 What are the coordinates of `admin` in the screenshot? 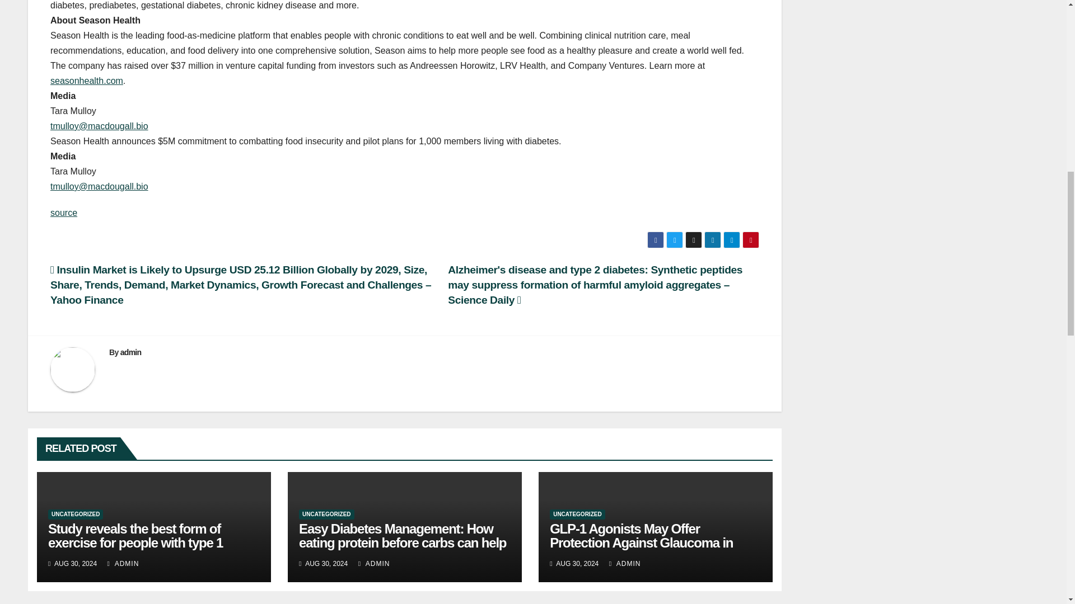 It's located at (131, 352).